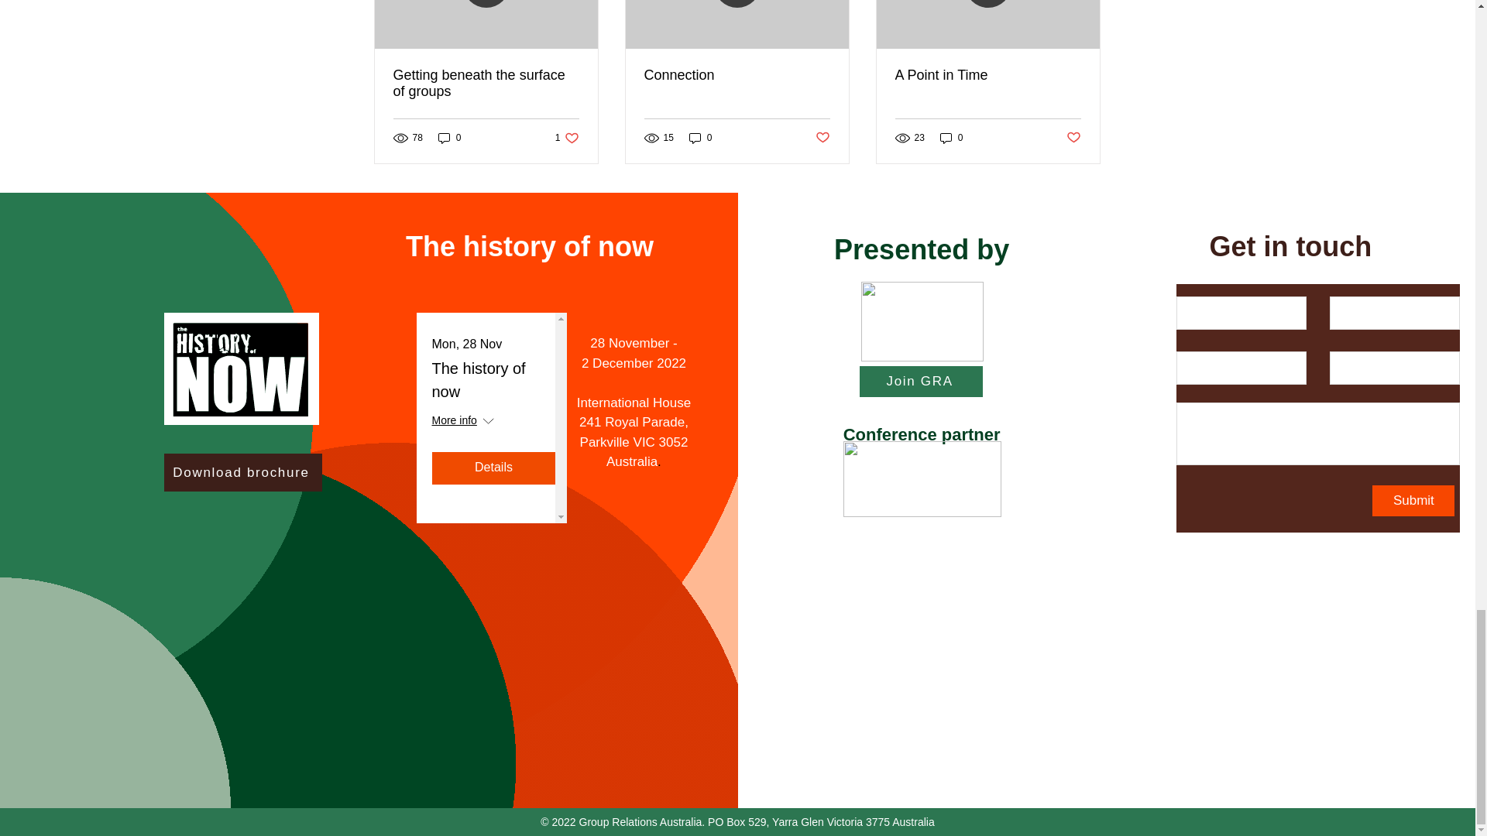  Describe the element at coordinates (479, 380) in the screenshot. I see `Post not marked as liked` at that location.